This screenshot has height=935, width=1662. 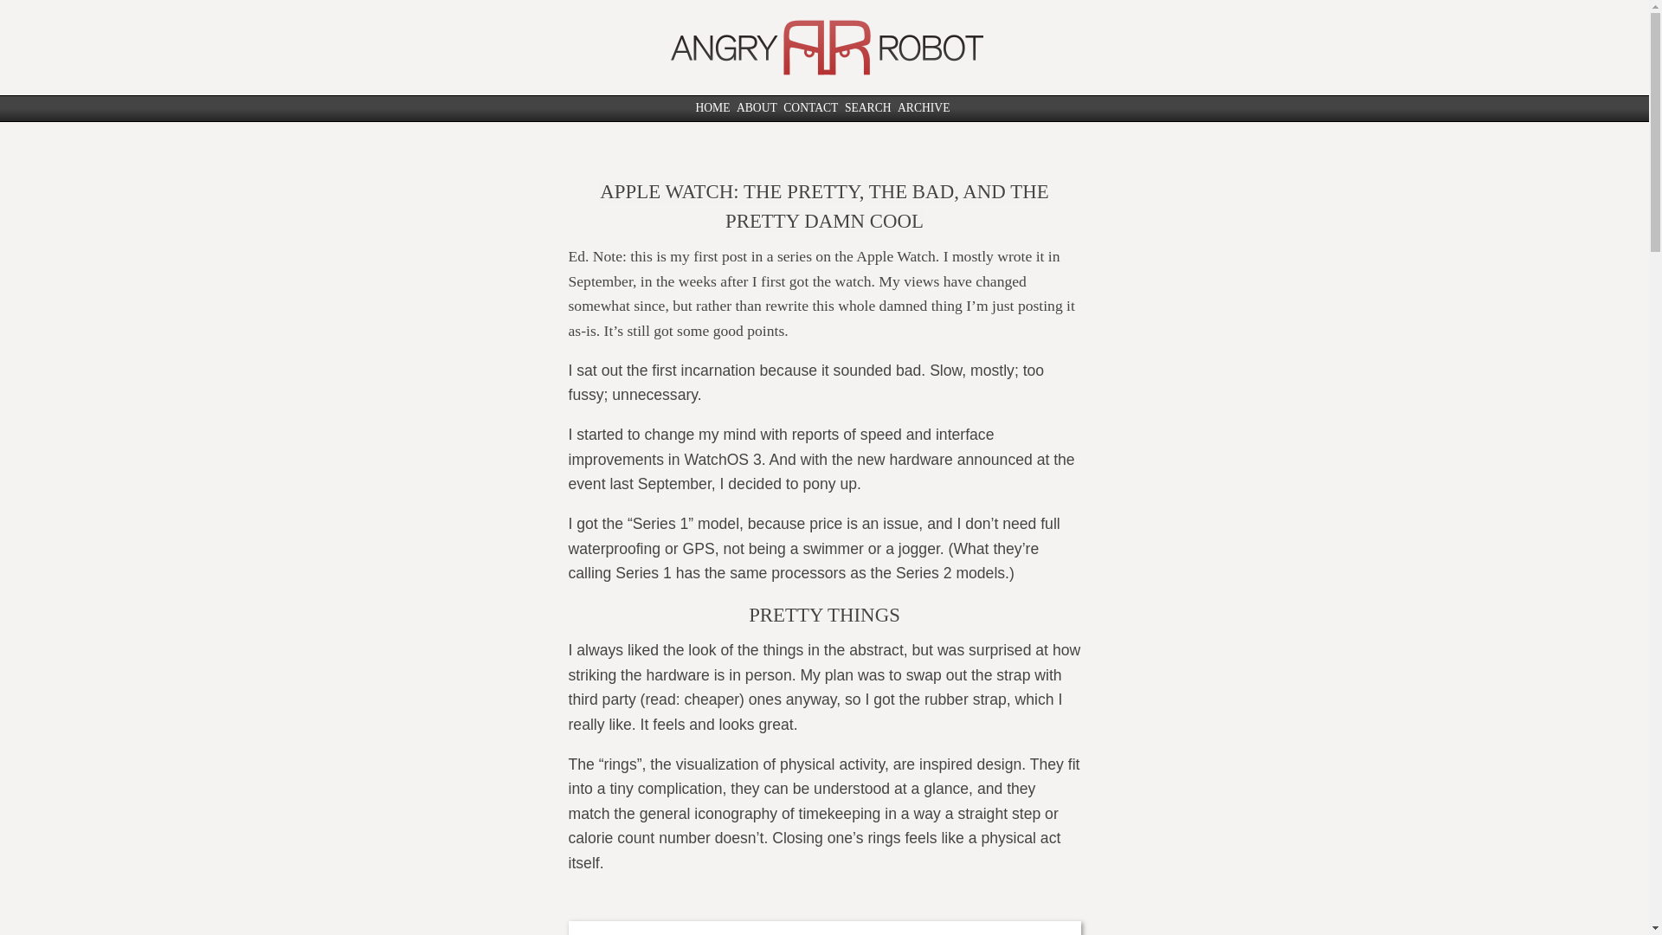 I want to click on ARCHIVE, so click(x=923, y=107).